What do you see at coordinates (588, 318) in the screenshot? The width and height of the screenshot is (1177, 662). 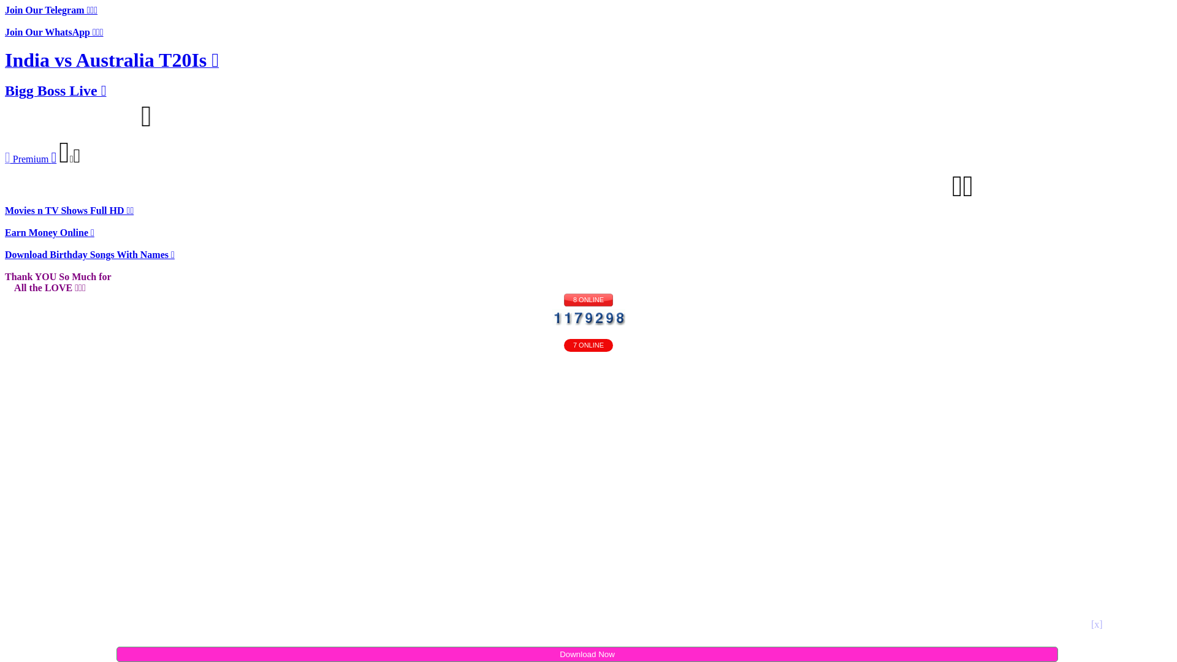 I see `Free Hit Counter` at bounding box center [588, 318].